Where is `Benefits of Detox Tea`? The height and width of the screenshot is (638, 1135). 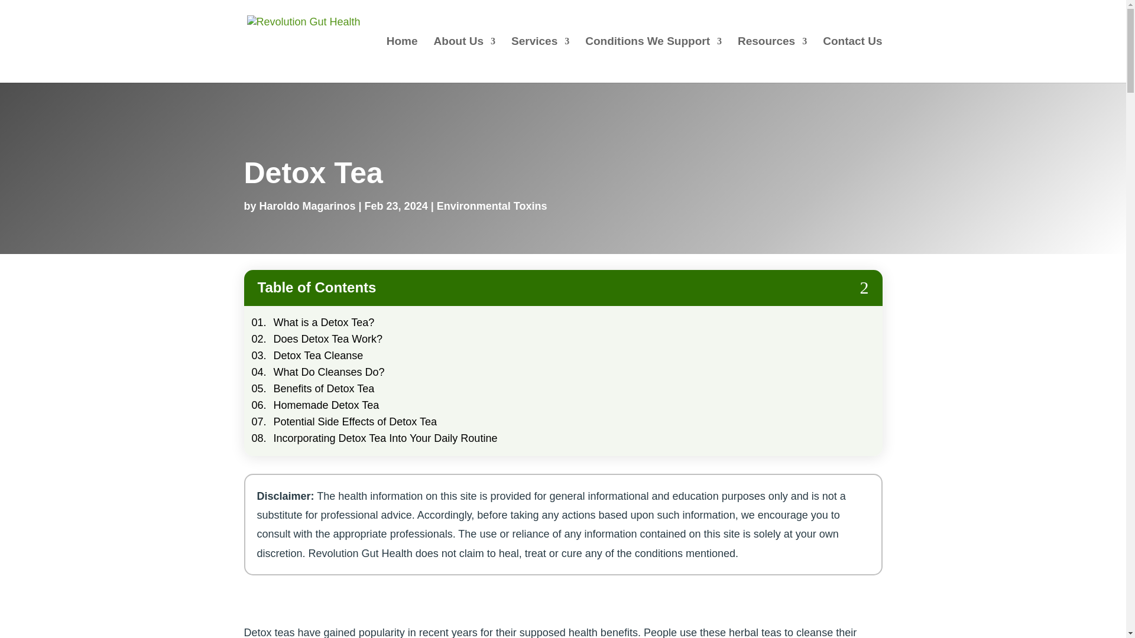
Benefits of Detox Tea is located at coordinates (324, 389).